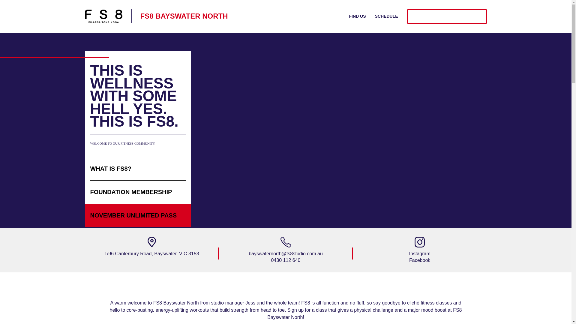 The height and width of the screenshot is (324, 576). I want to click on WHAT IS FS8?, so click(137, 168).